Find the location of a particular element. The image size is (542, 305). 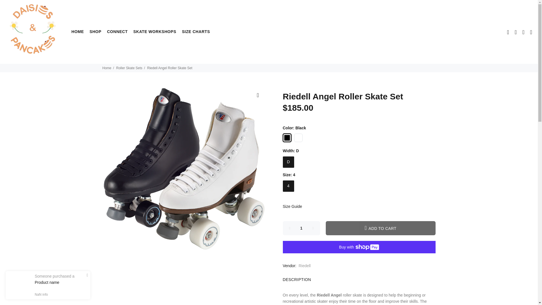

HOME is located at coordinates (77, 32).